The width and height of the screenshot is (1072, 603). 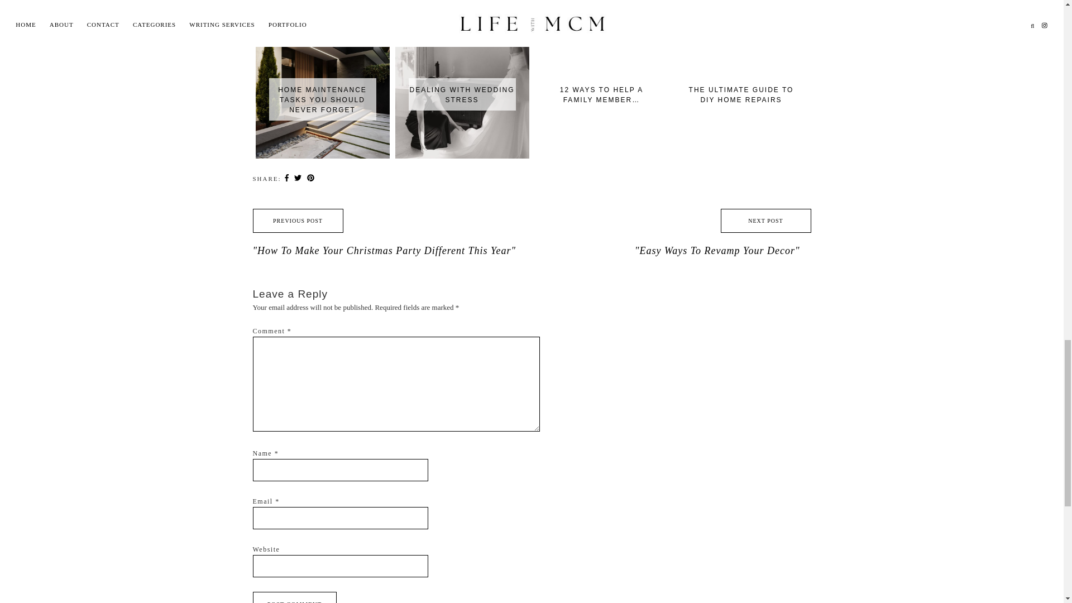 I want to click on HOME MAINTENANCE TASKS YOU SHOULD NEVER FORGET, so click(x=323, y=46).